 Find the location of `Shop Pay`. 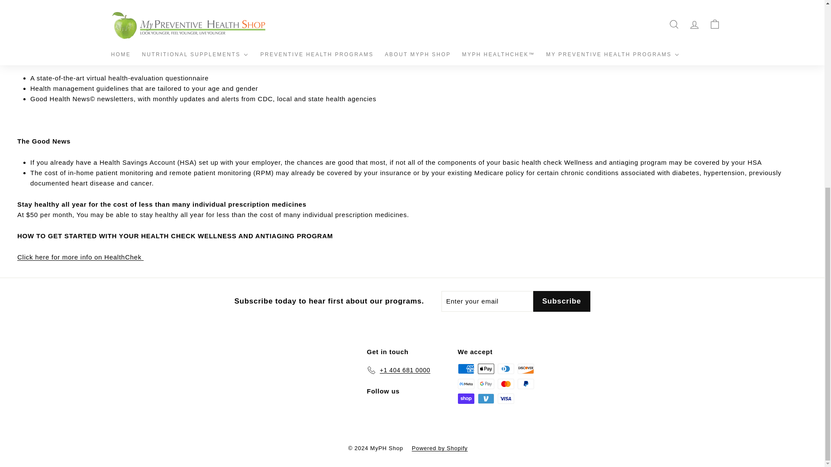

Shop Pay is located at coordinates (466, 399).